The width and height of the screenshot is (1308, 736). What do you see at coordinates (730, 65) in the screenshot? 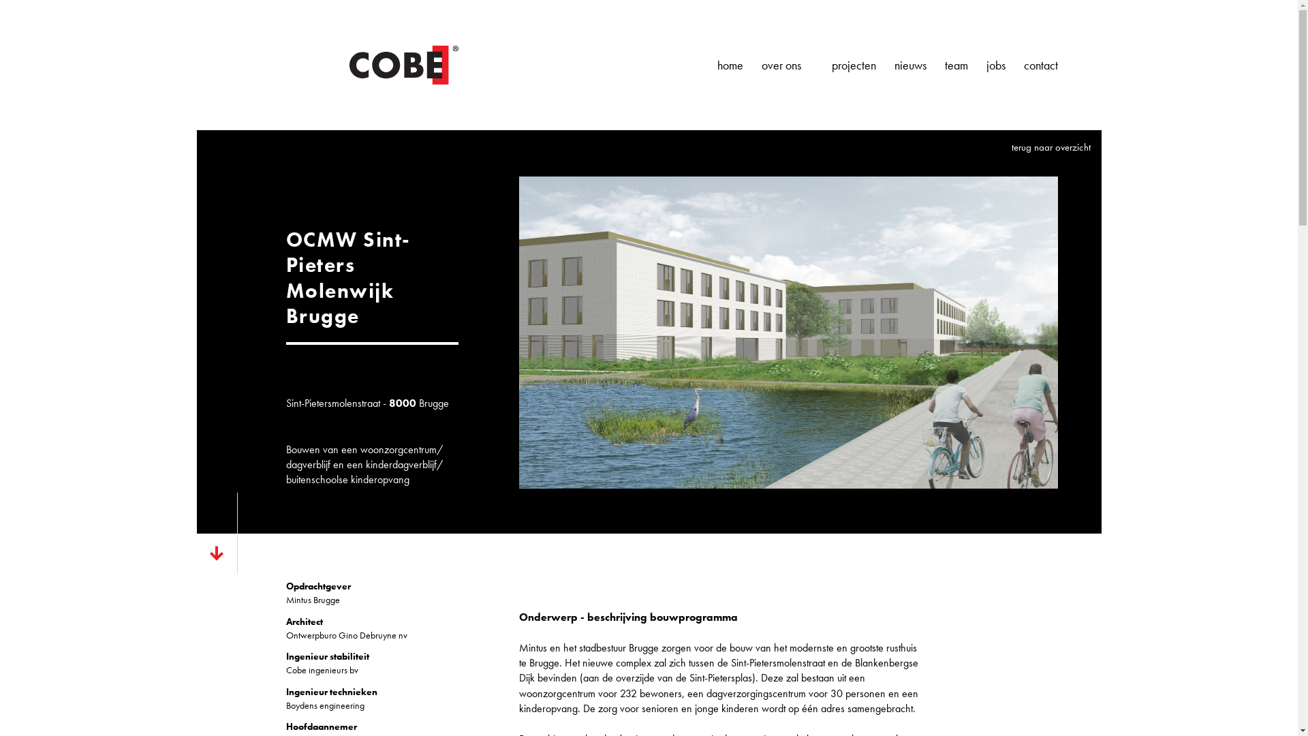
I see `home` at bounding box center [730, 65].